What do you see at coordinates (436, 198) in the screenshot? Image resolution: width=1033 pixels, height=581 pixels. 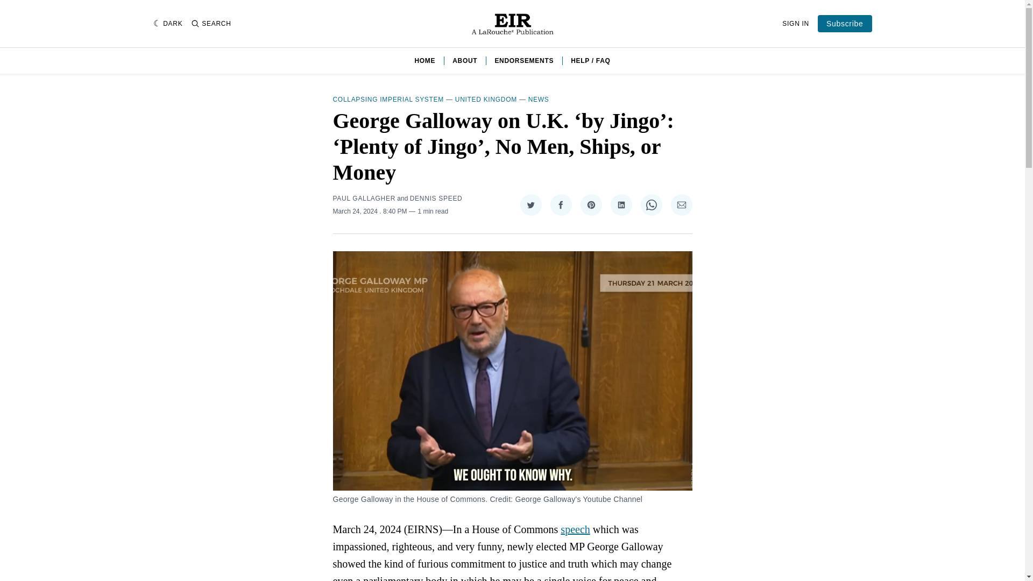 I see `DENNIS SPEED` at bounding box center [436, 198].